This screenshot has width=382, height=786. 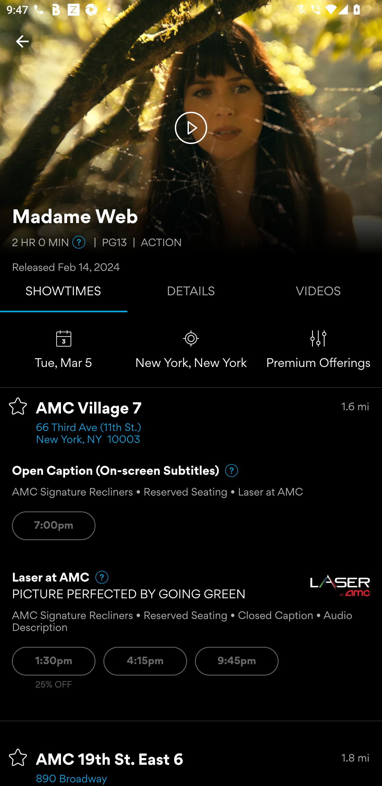 What do you see at coordinates (191, 127) in the screenshot?
I see `Play` at bounding box center [191, 127].